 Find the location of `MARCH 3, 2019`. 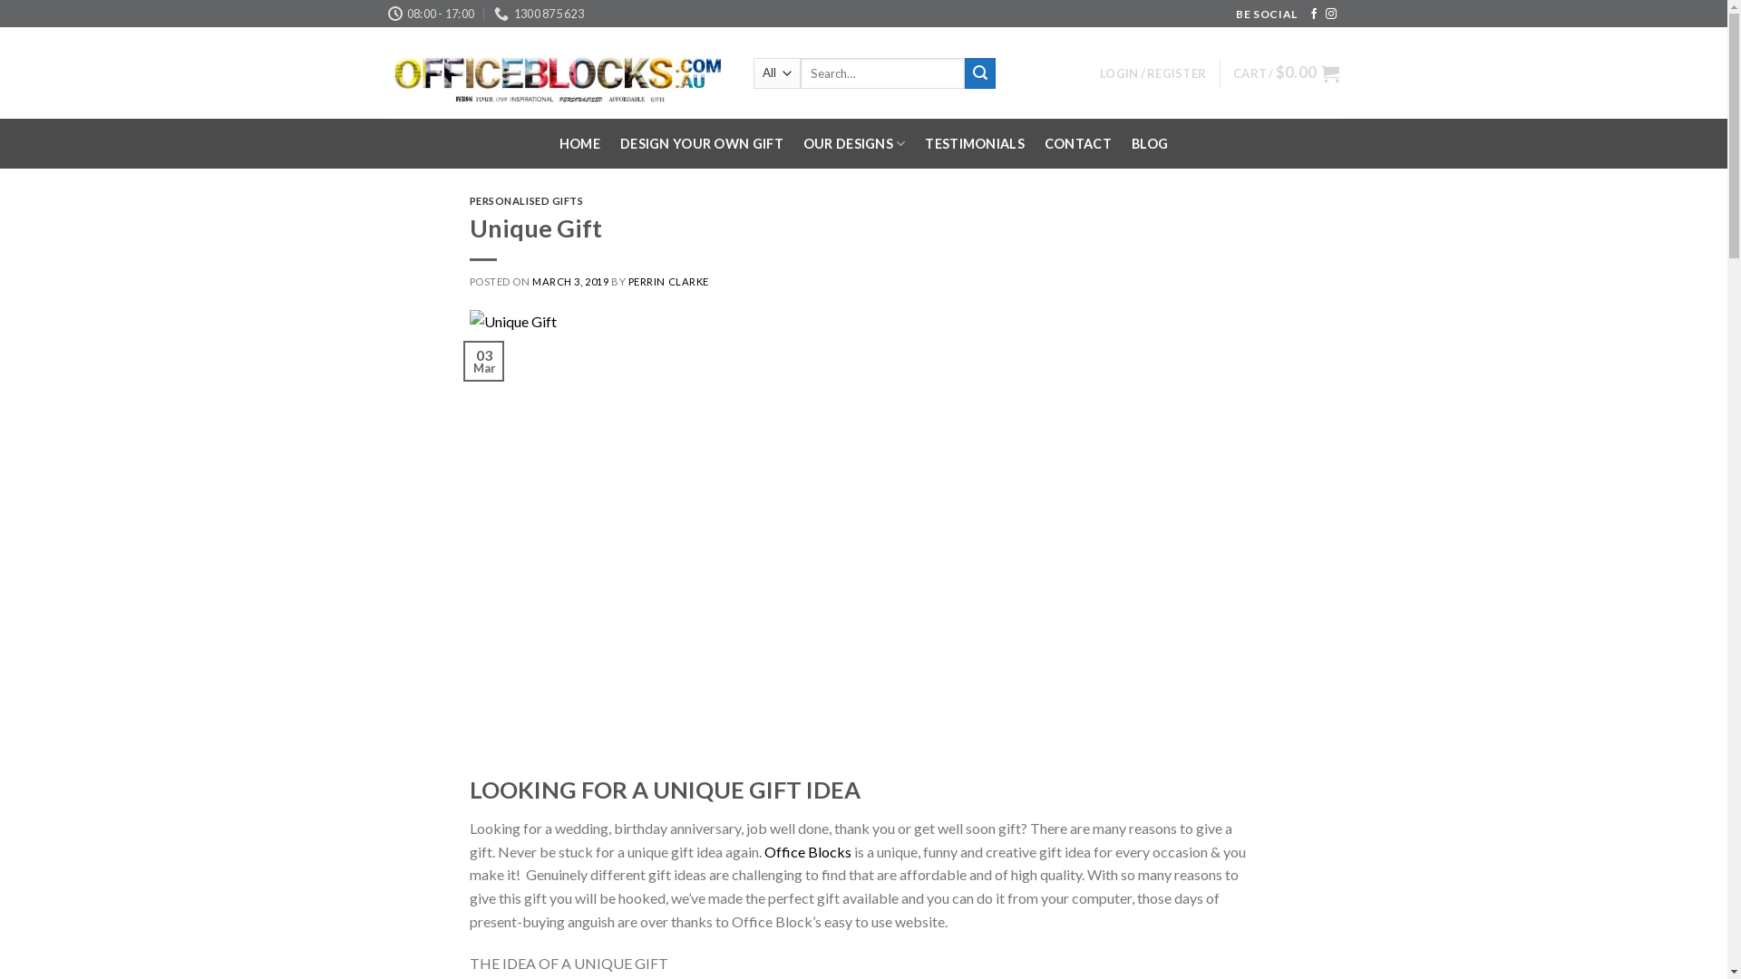

MARCH 3, 2019 is located at coordinates (570, 281).